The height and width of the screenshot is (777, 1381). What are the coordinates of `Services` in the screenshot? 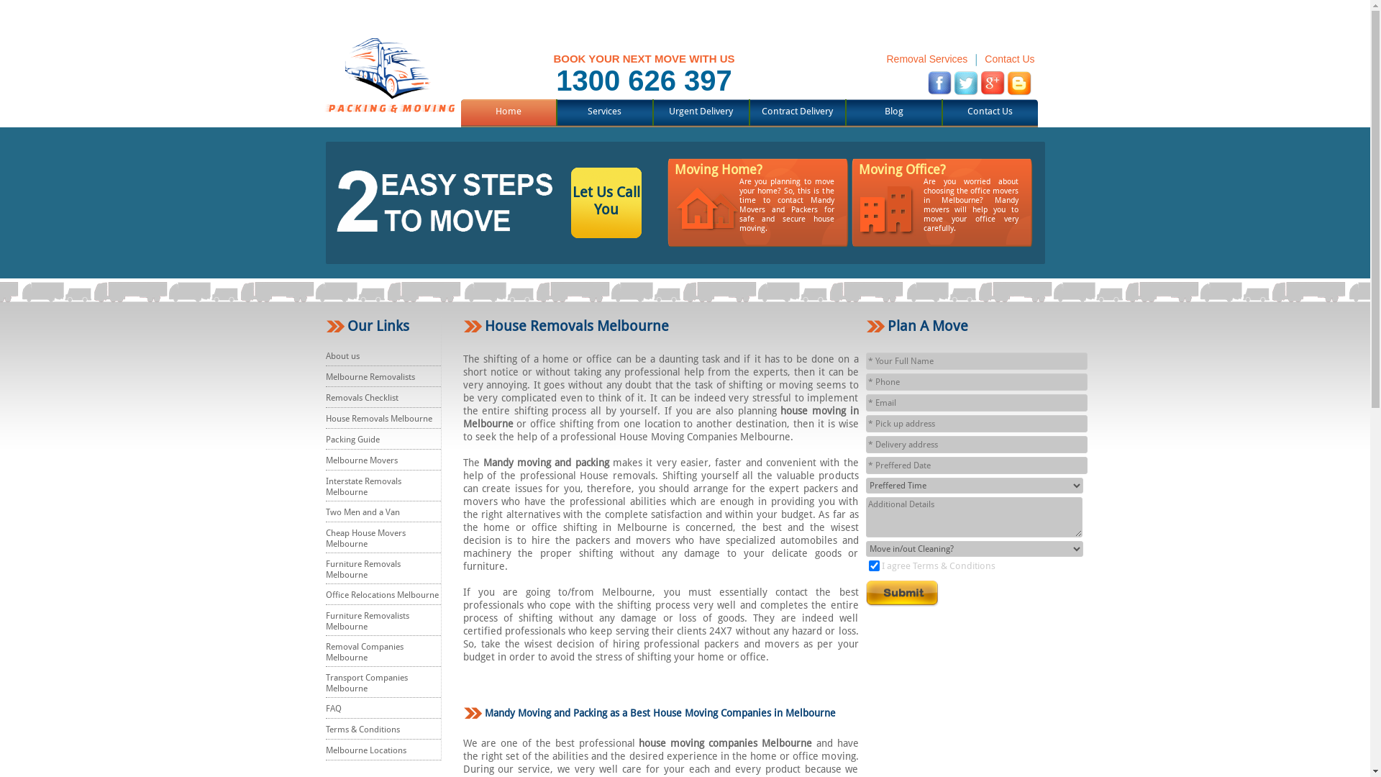 It's located at (604, 111).